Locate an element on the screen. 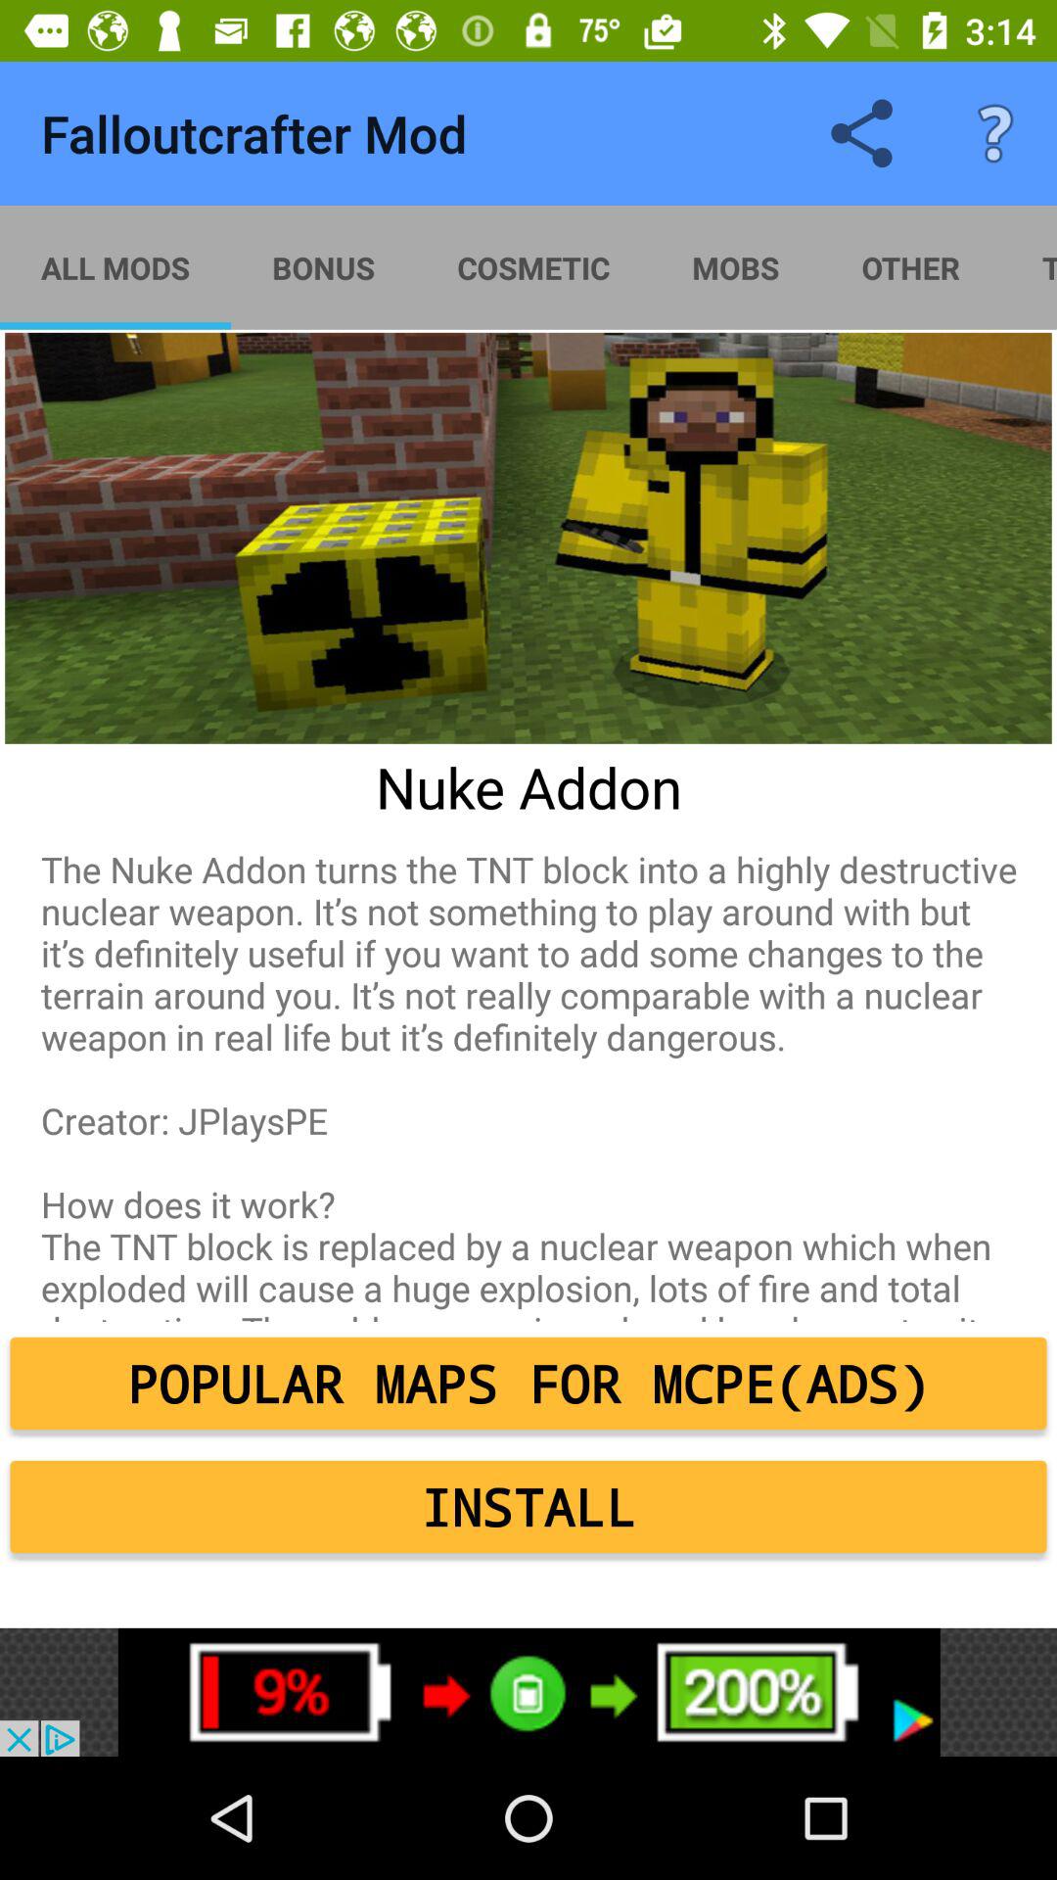 The image size is (1057, 1880). click the bonus is located at coordinates (323, 267).